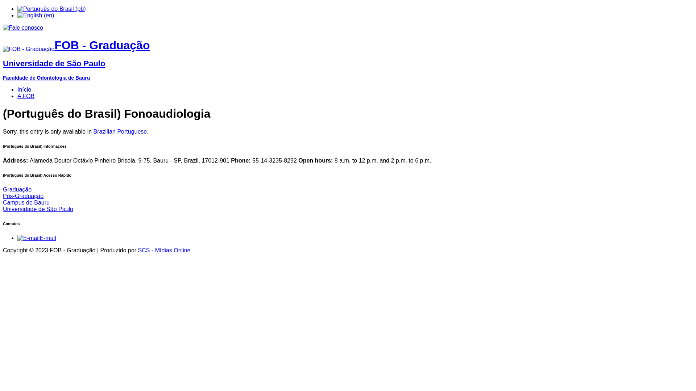 The height and width of the screenshot is (391, 696). What do you see at coordinates (36, 15) in the screenshot?
I see `English (en)` at bounding box center [36, 15].